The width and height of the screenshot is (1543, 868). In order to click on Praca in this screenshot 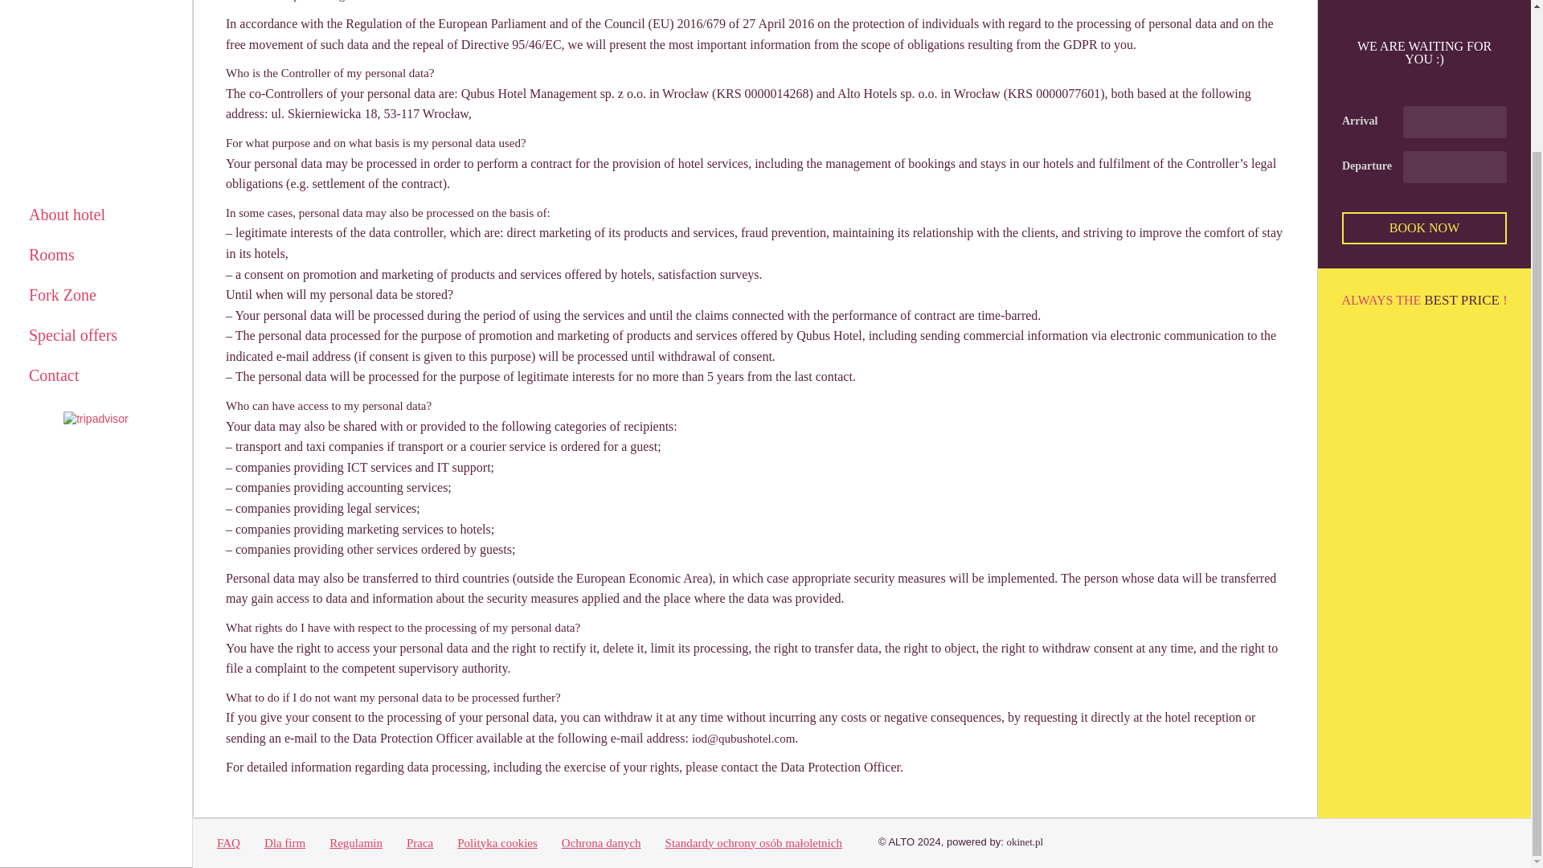, I will do `click(420, 670)`.